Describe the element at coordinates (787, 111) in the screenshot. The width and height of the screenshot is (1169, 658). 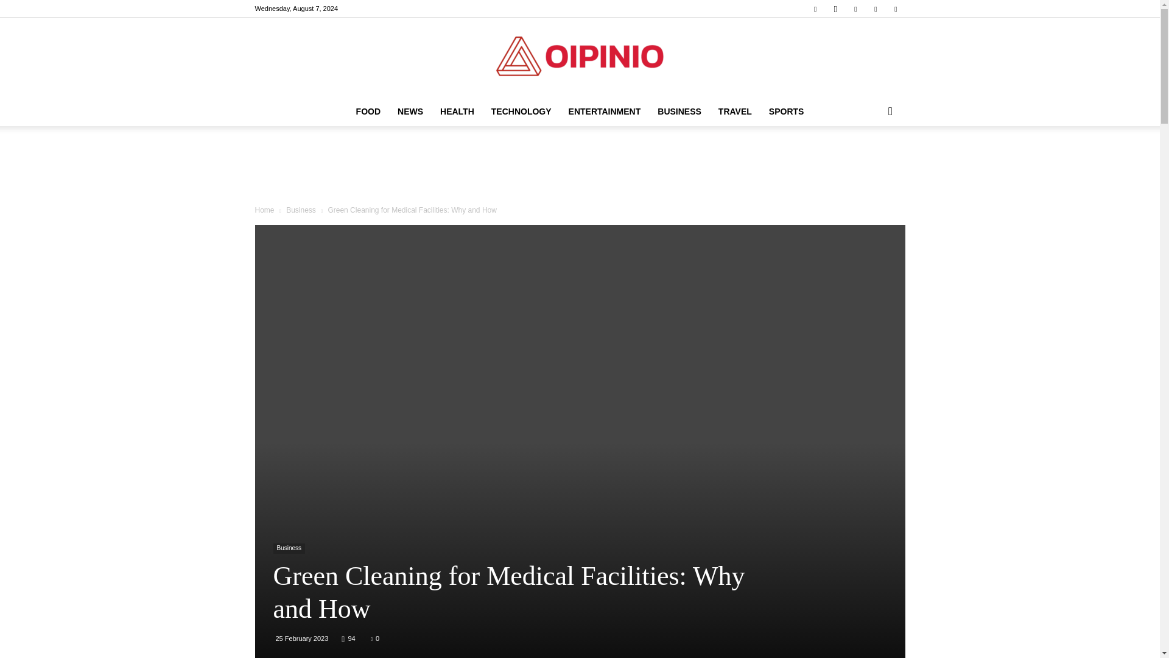
I see `SPORTS` at that location.